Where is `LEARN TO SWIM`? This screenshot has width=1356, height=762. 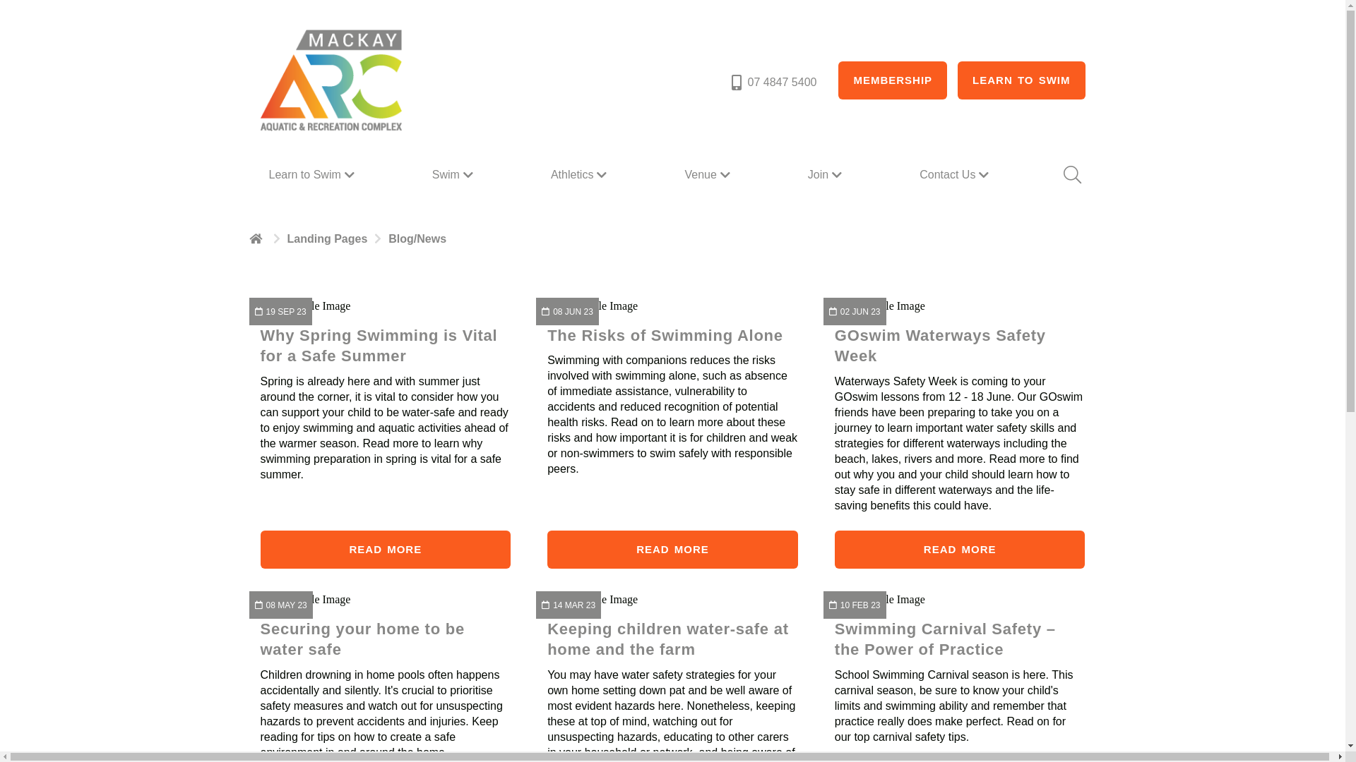
LEARN TO SWIM is located at coordinates (1021, 80).